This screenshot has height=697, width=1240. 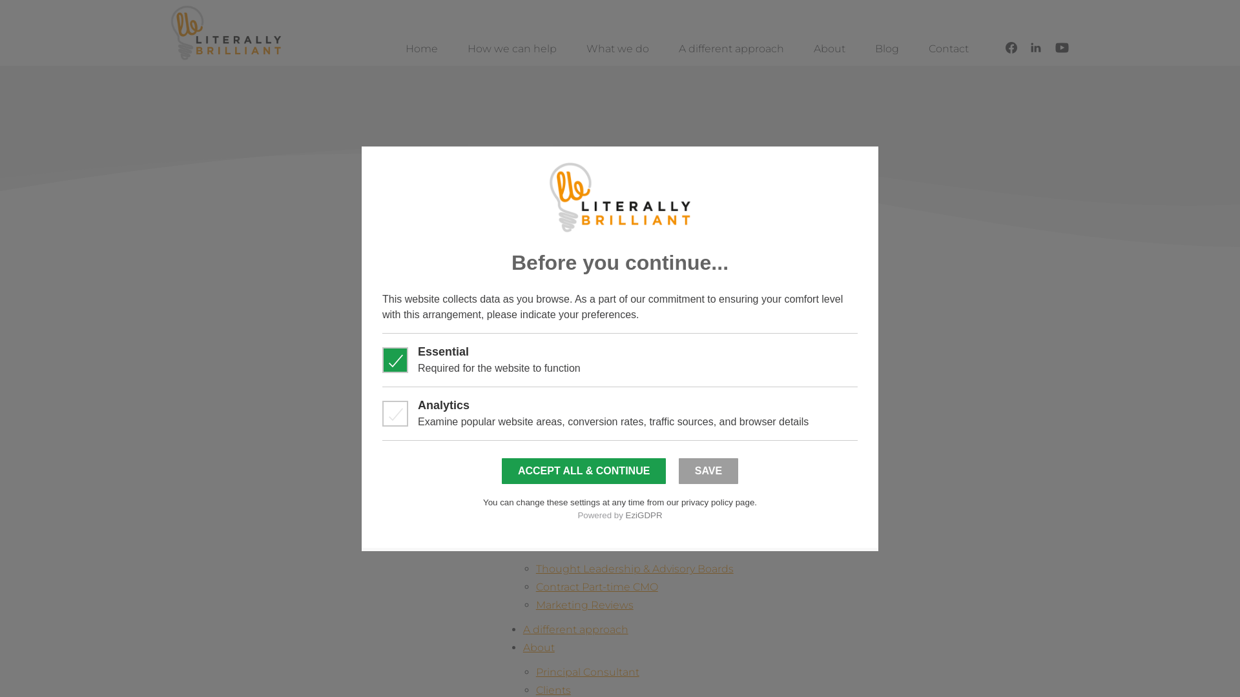 I want to click on Thought Leadership & Advisory Boards, so click(x=635, y=569).